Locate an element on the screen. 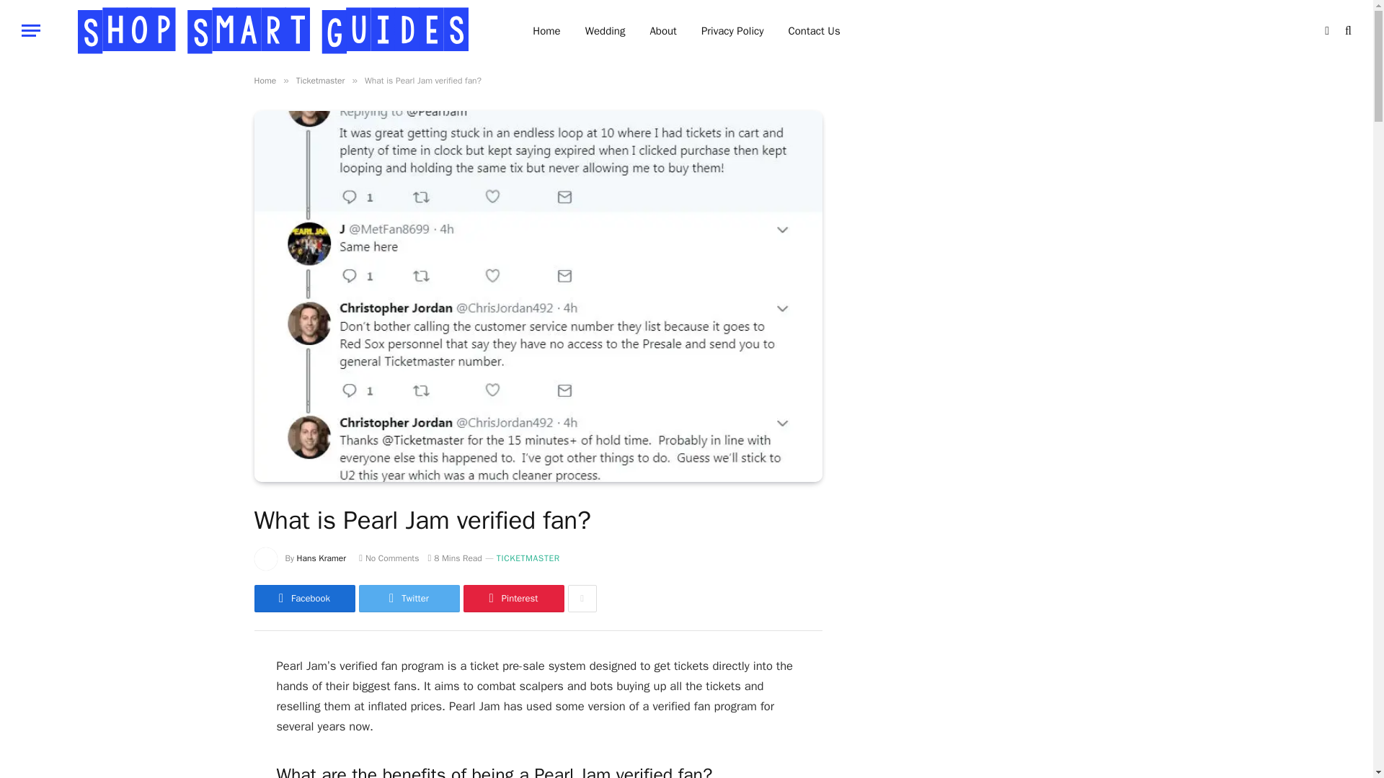 The image size is (1384, 778). Ticketmaster is located at coordinates (320, 80).